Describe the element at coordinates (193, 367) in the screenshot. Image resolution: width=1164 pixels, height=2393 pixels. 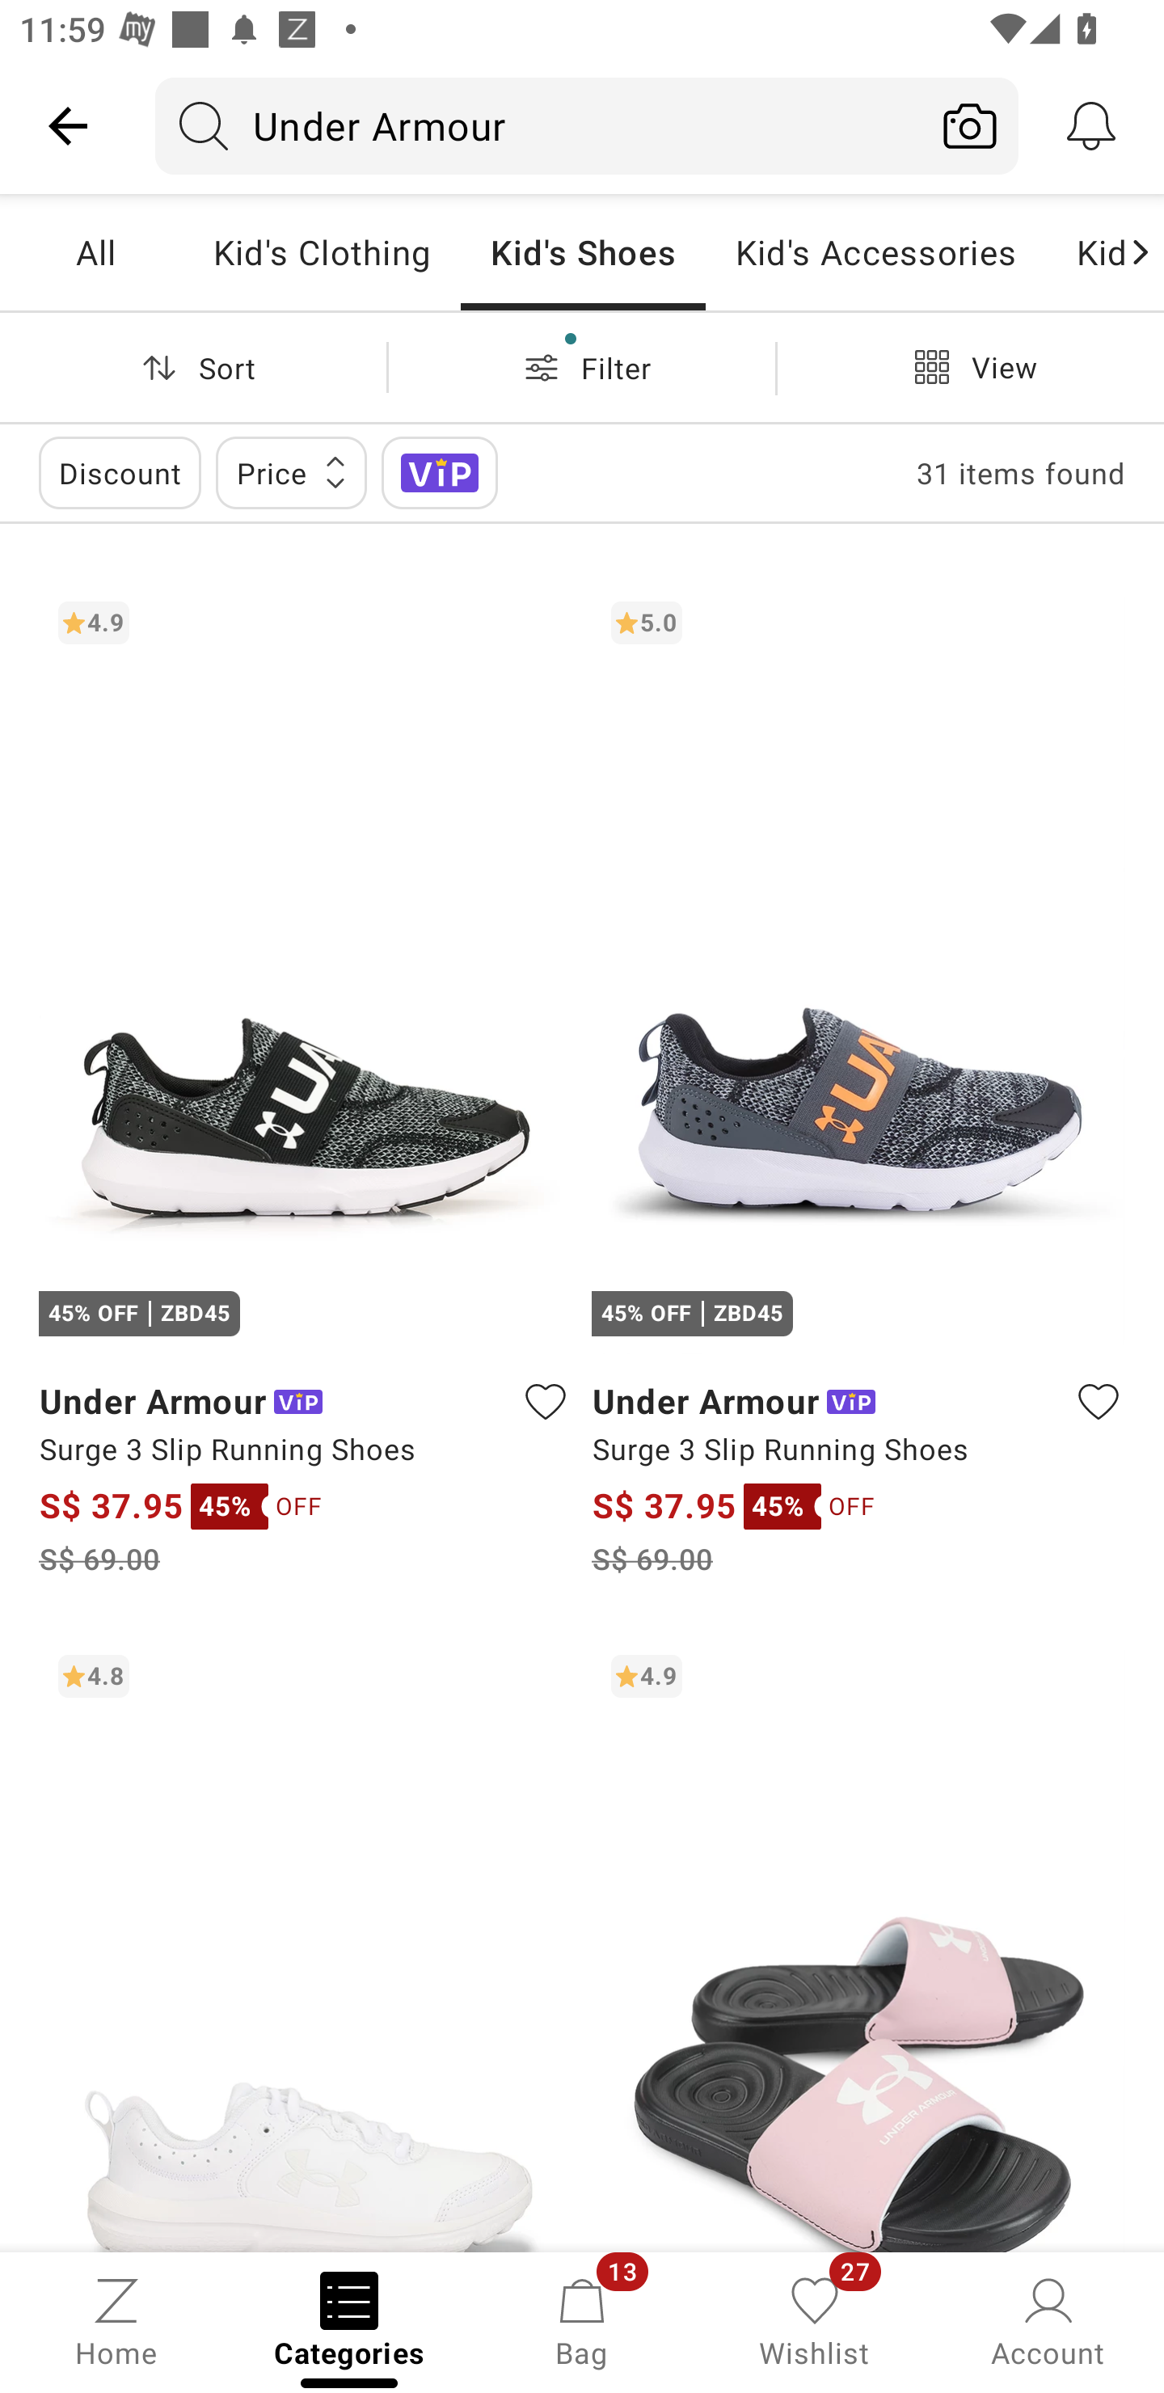
I see `Sort` at that location.